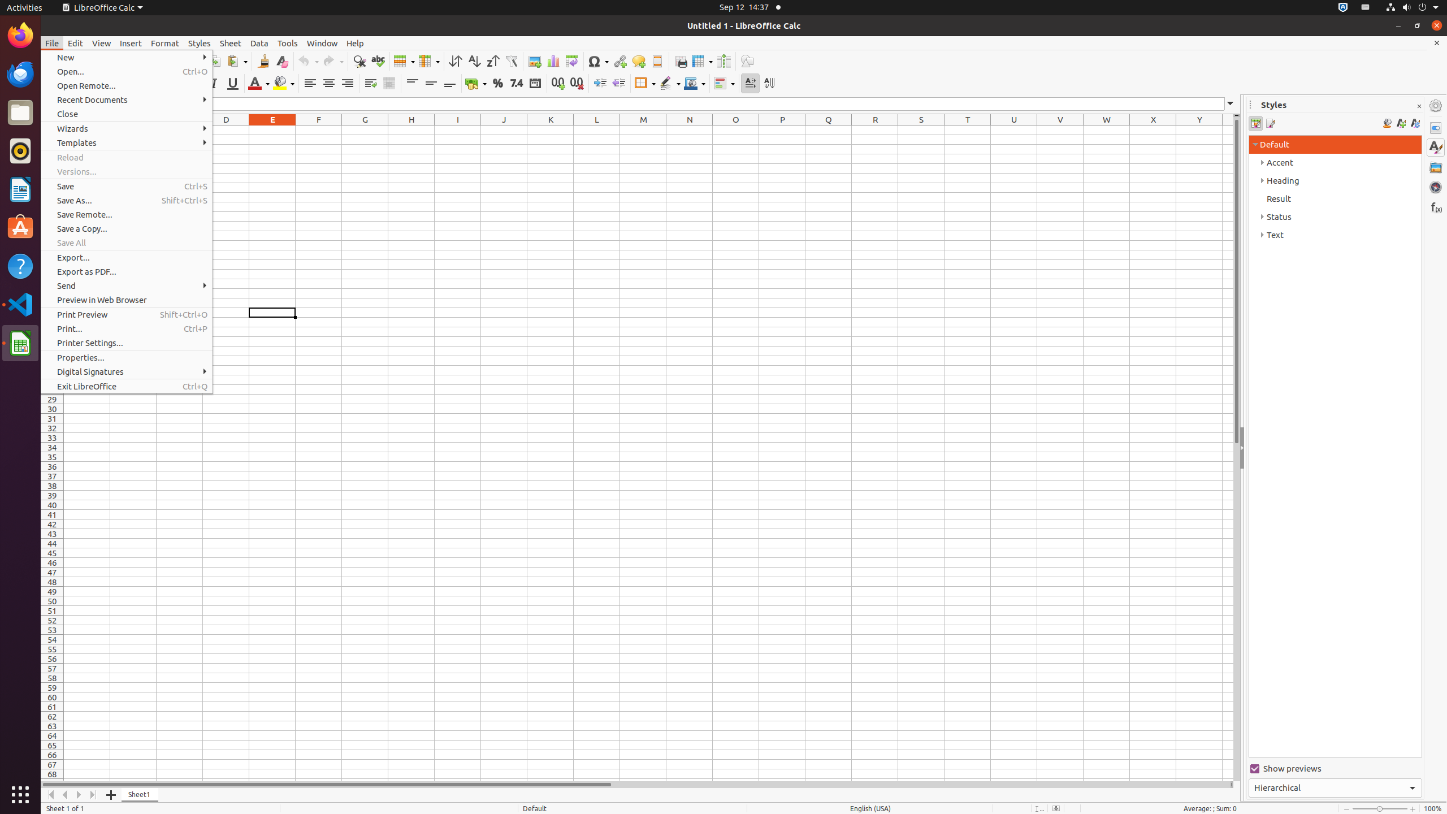  I want to click on Export as PDF..., so click(127, 271).